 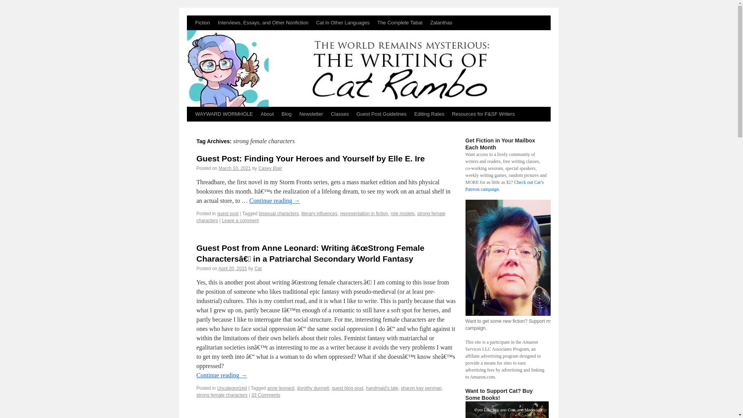 I want to click on Blog, so click(x=287, y=114).